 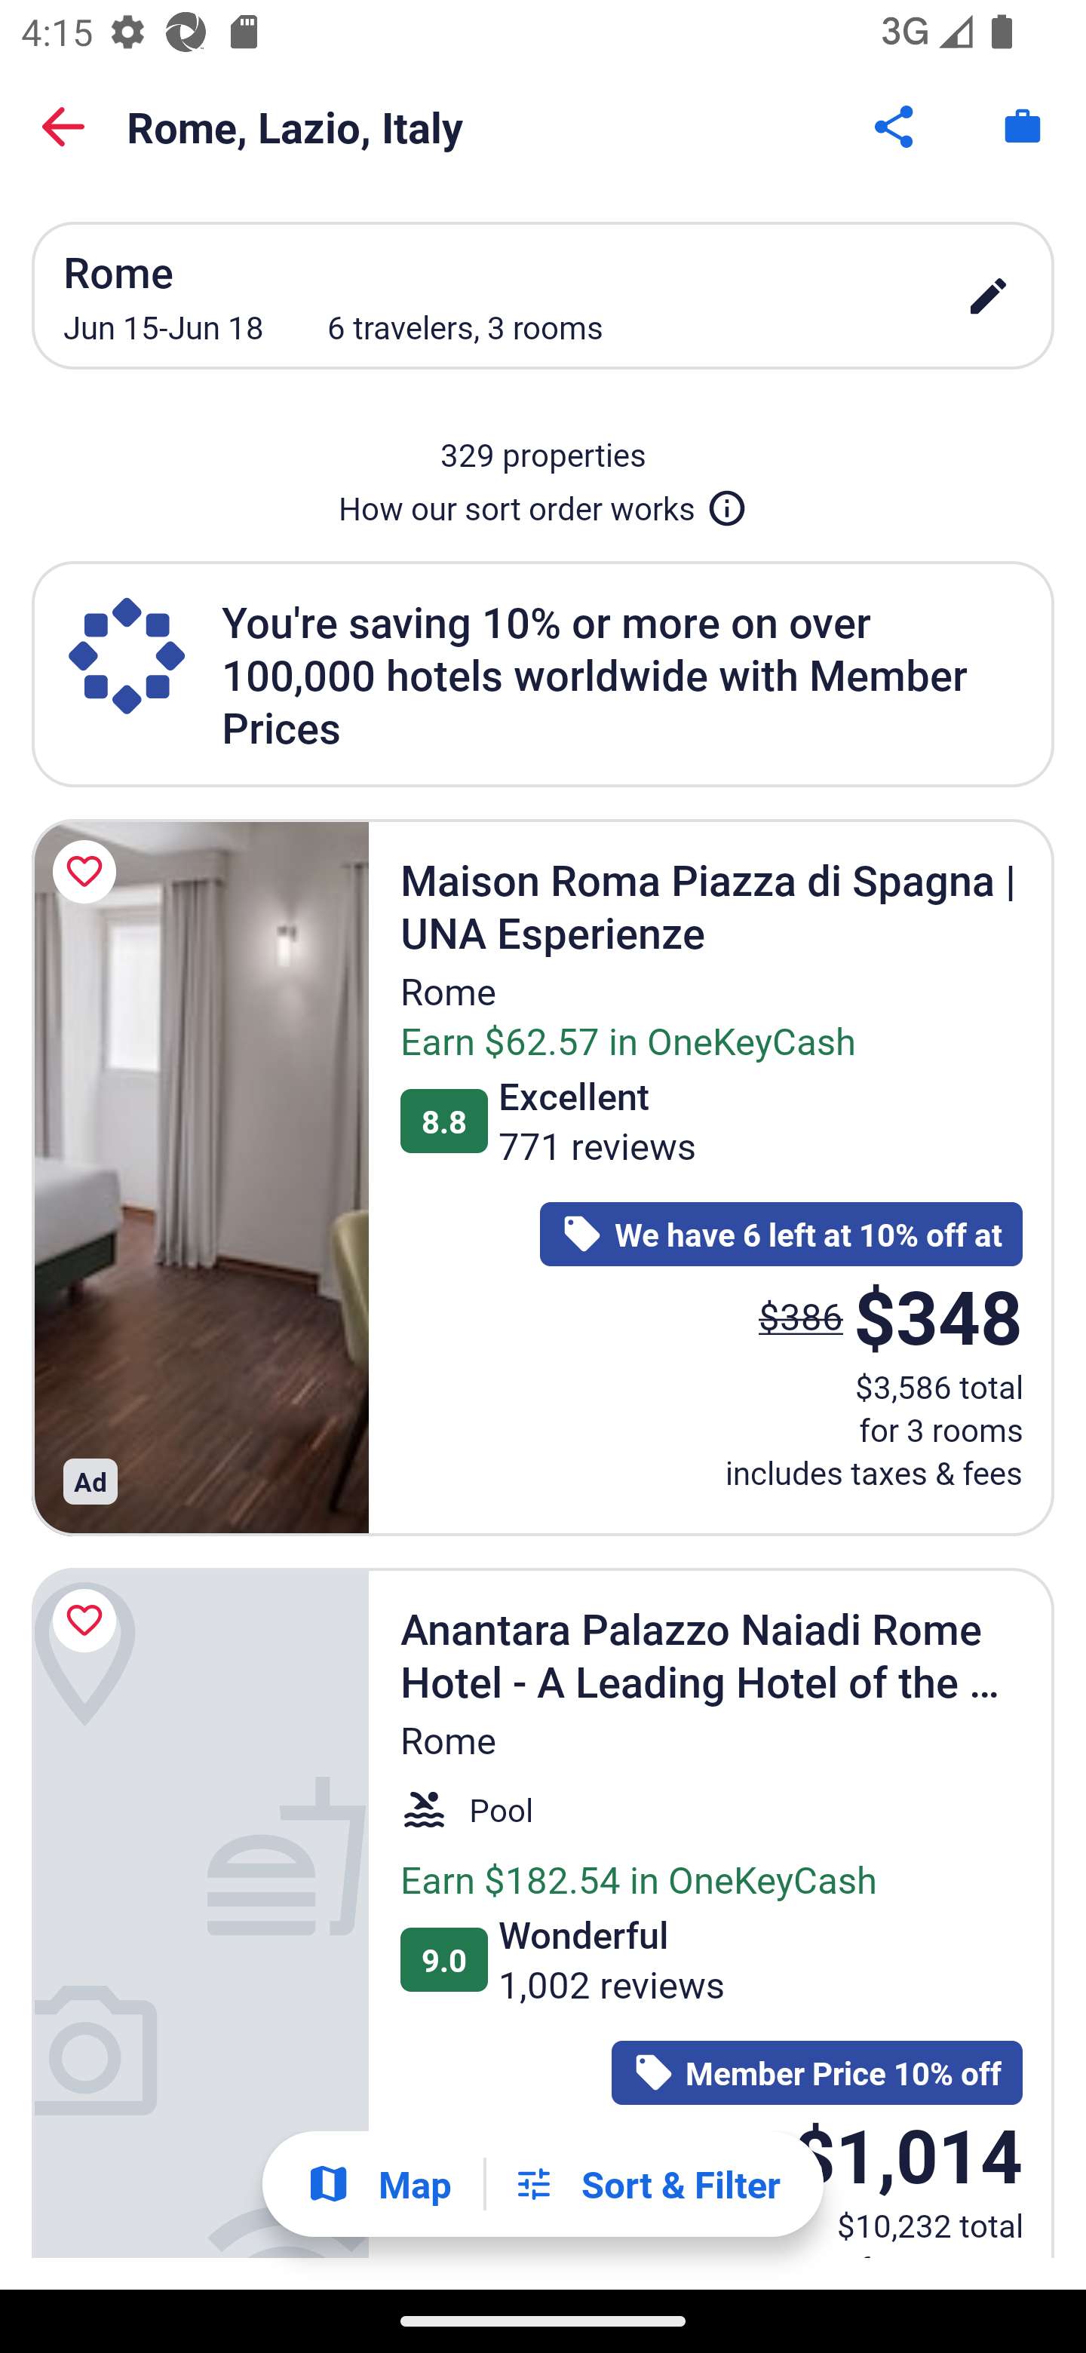 I want to click on Trips. Button, so click(x=1023, y=127).